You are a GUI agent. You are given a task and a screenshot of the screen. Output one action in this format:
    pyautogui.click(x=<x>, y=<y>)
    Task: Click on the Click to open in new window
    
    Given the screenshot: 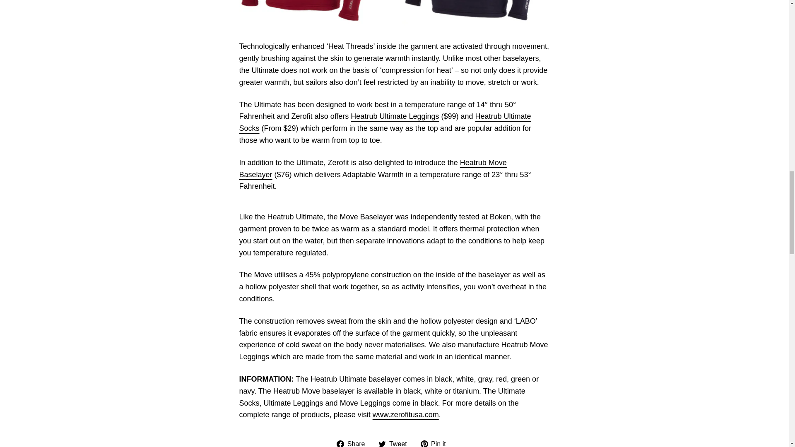 What is the action you would take?
    pyautogui.click(x=436, y=443)
    